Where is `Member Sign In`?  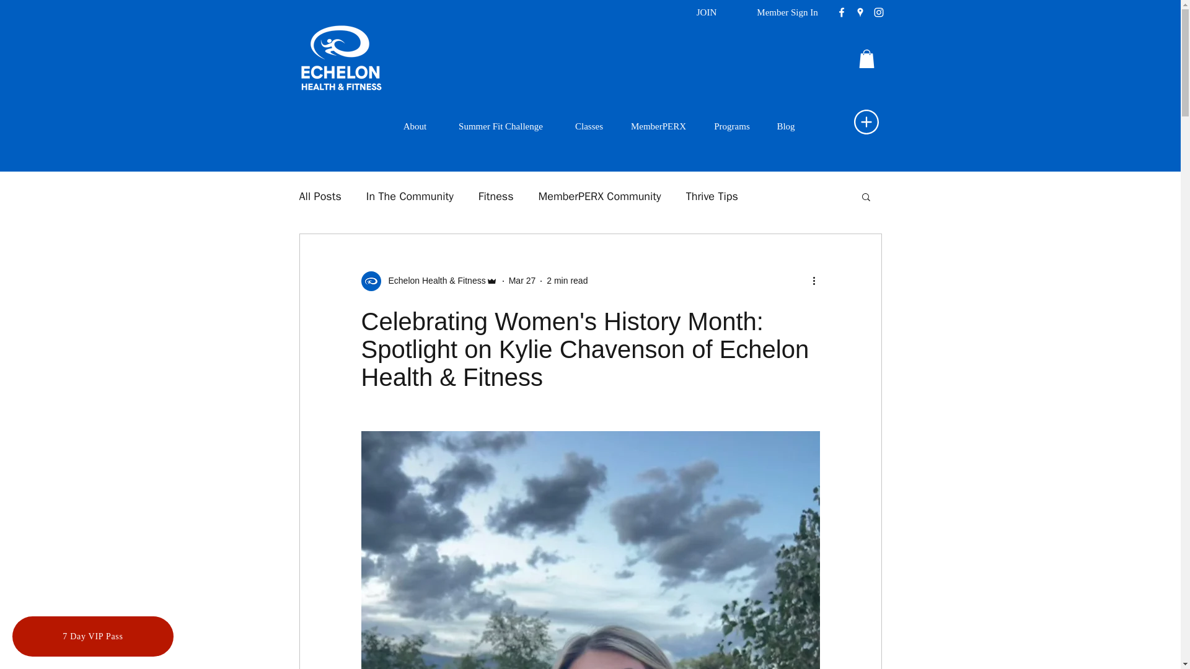
Member Sign In is located at coordinates (787, 12).